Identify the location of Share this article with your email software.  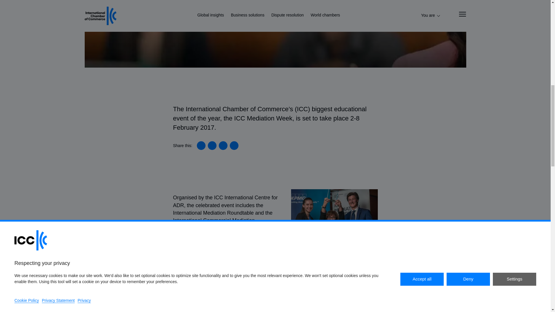
(234, 146).